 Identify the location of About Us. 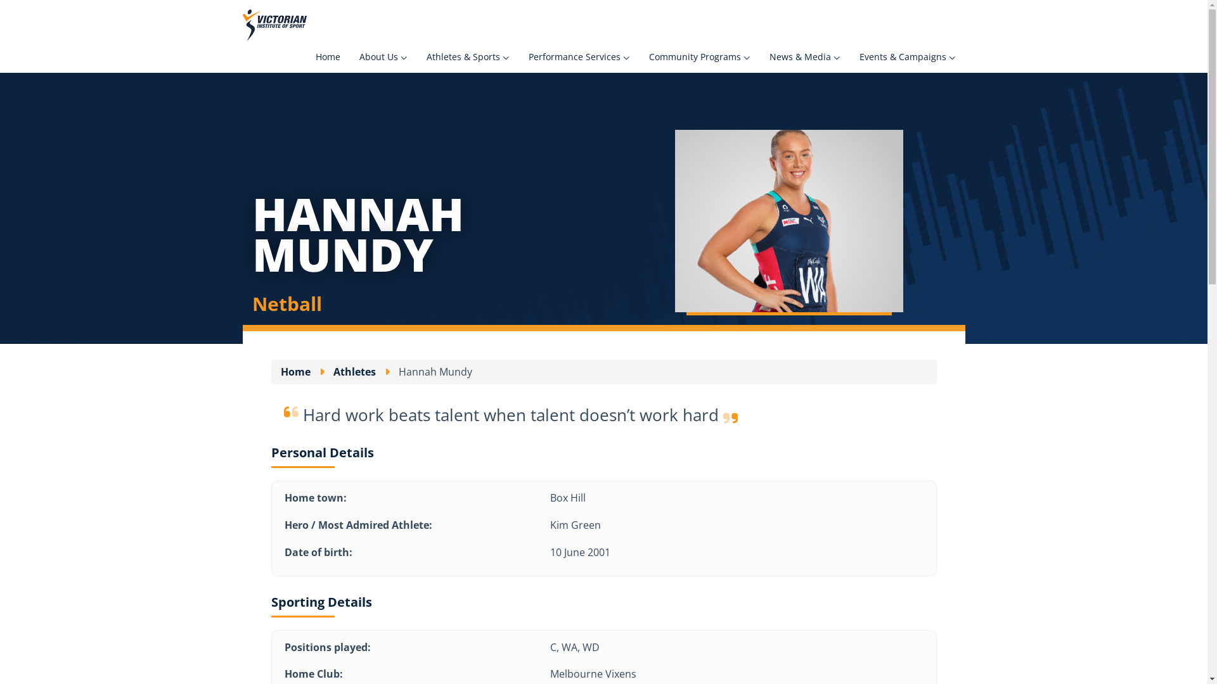
(383, 57).